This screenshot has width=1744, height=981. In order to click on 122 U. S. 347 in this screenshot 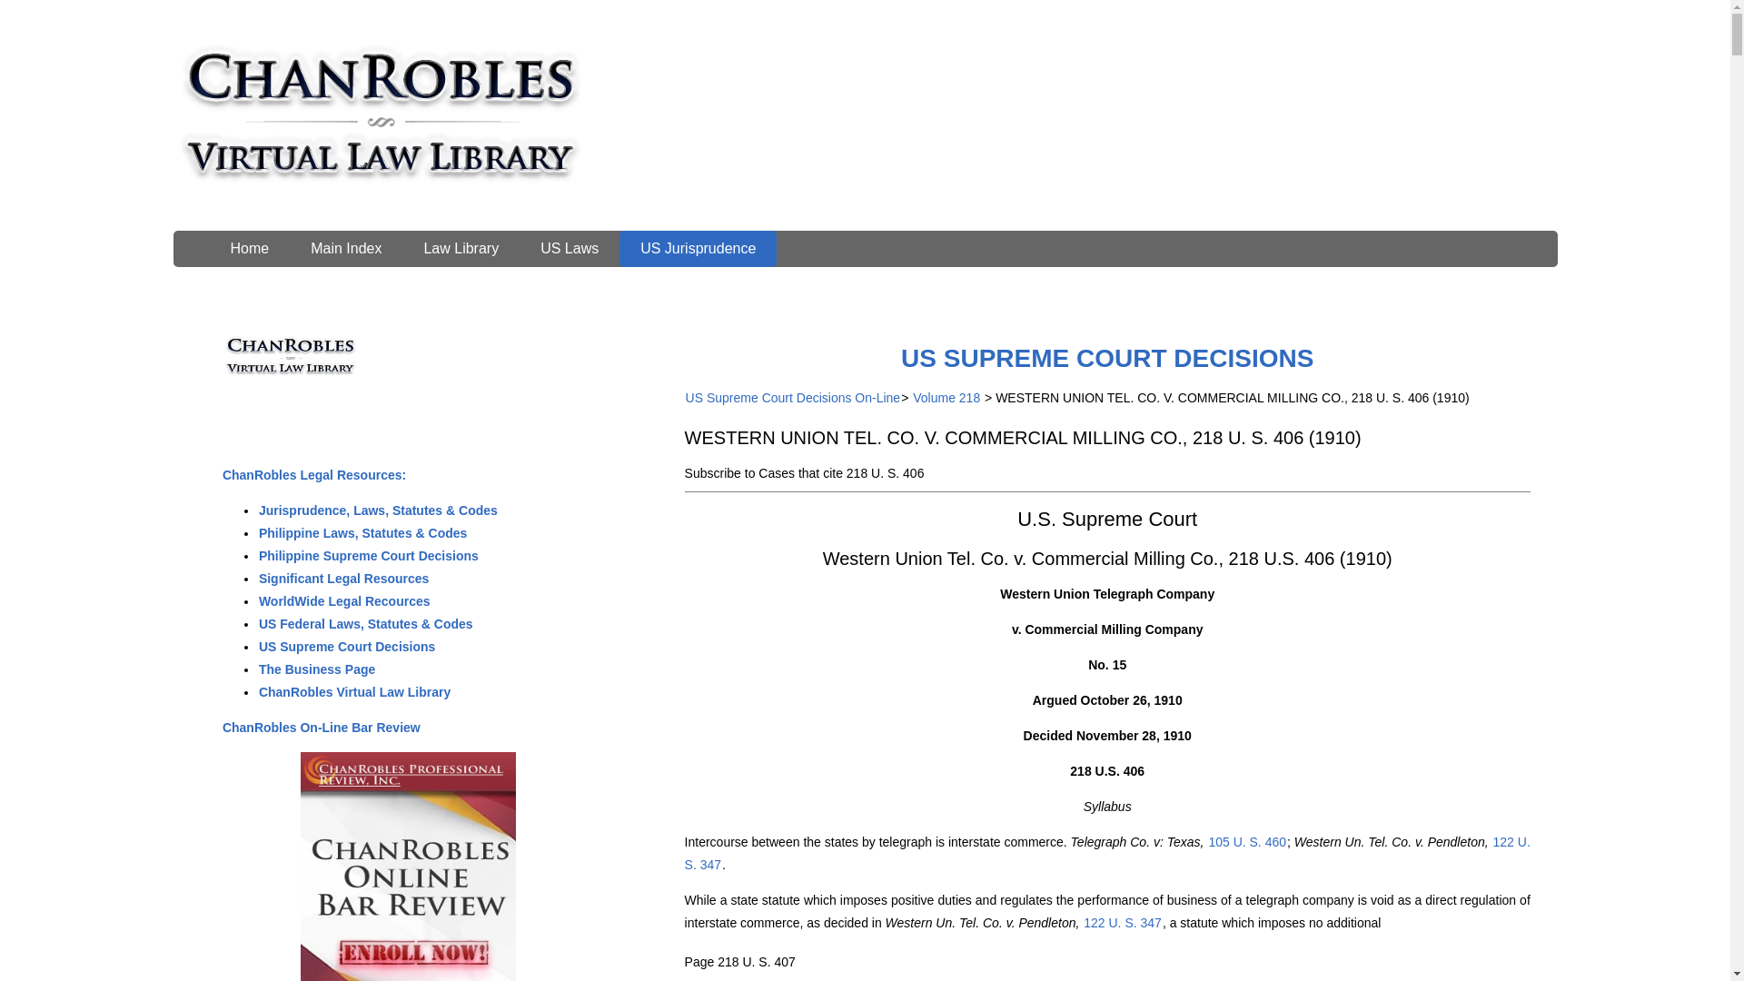, I will do `click(1123, 922)`.